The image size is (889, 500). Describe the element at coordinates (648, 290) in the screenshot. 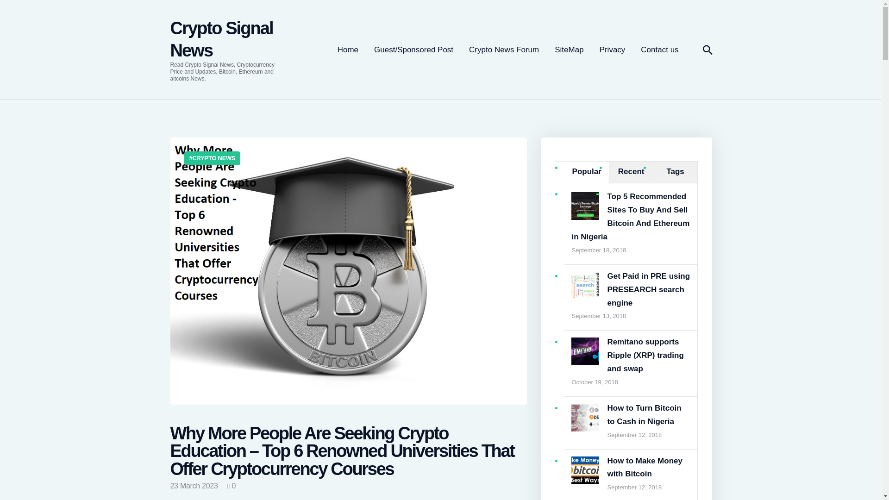

I see `Get Paid in PRE using PRESEARCH search engine` at that location.